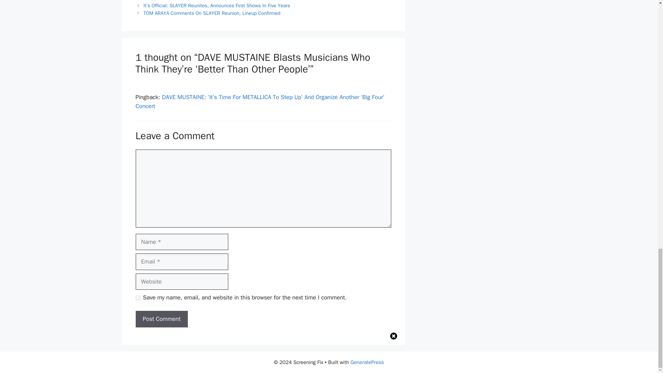 The height and width of the screenshot is (373, 663). What do you see at coordinates (367, 362) in the screenshot?
I see `GeneratePress` at bounding box center [367, 362].